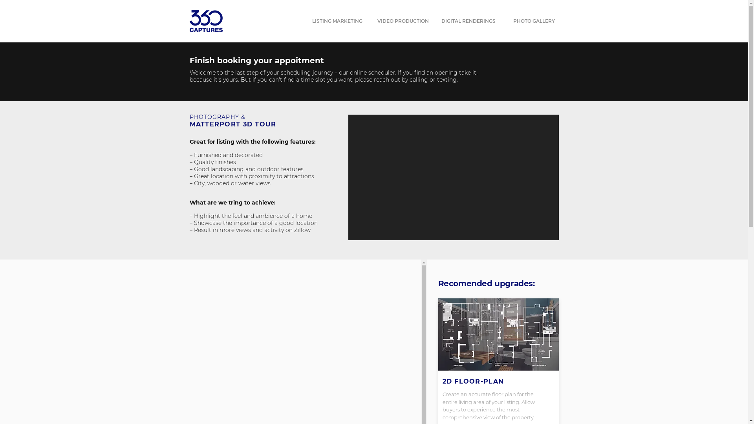 The height and width of the screenshot is (424, 754). What do you see at coordinates (338, 21) in the screenshot?
I see `LISTING MARKETING` at bounding box center [338, 21].